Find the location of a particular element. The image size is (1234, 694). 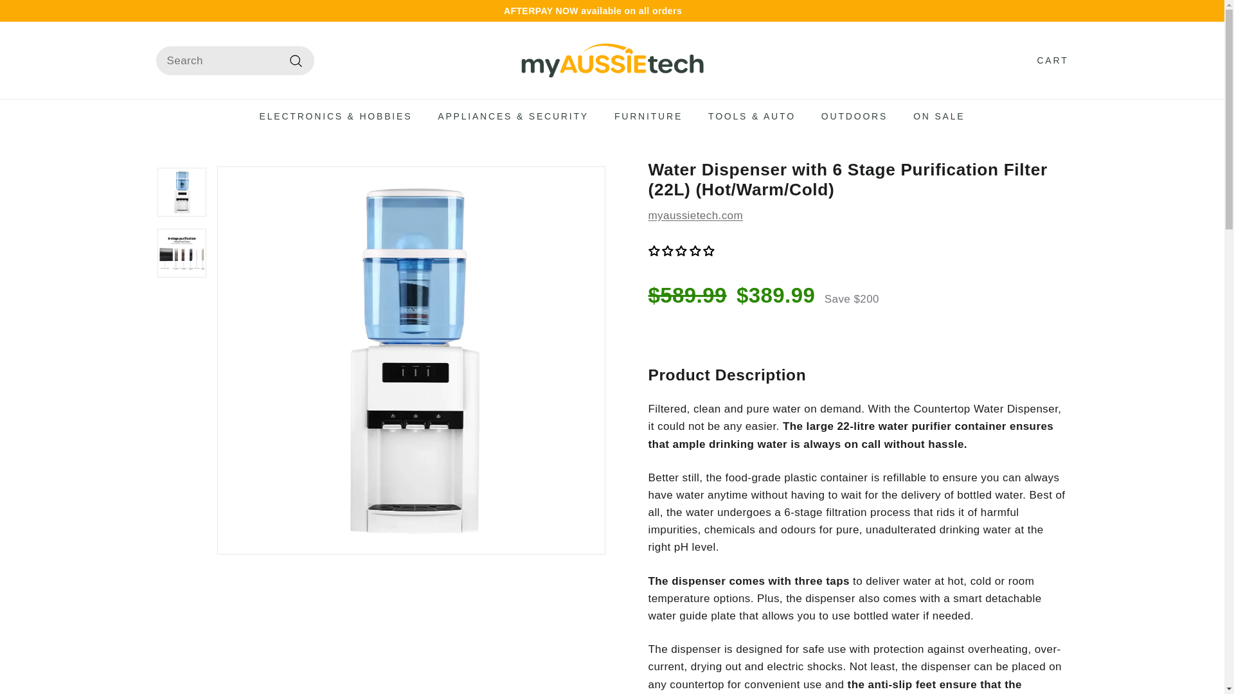

myaussietech.com on Instagram is located at coordinates (1039, 10).